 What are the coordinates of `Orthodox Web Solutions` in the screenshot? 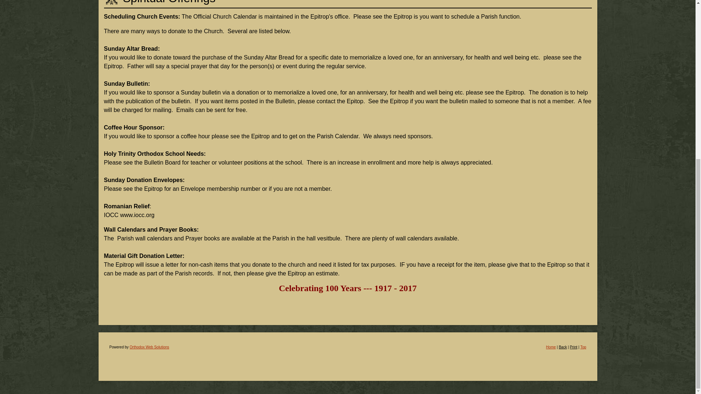 It's located at (149, 347).